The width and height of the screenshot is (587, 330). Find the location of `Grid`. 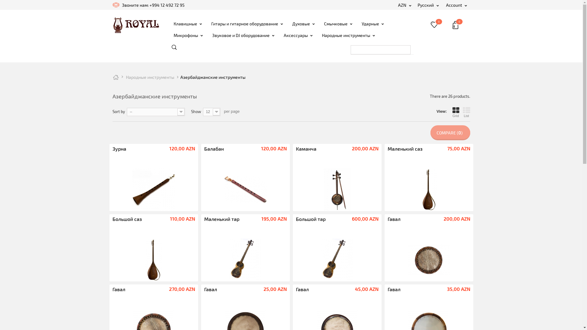

Grid is located at coordinates (456, 112).